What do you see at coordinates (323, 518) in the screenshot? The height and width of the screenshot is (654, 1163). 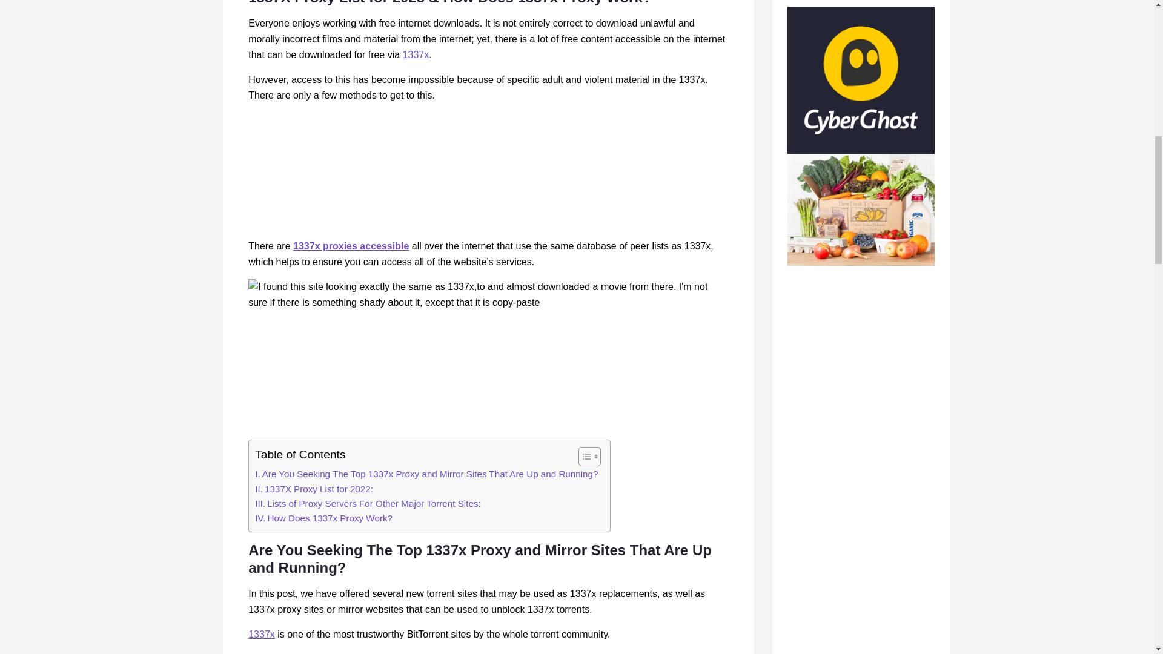 I see `How Does 1337x Proxy Work?` at bounding box center [323, 518].